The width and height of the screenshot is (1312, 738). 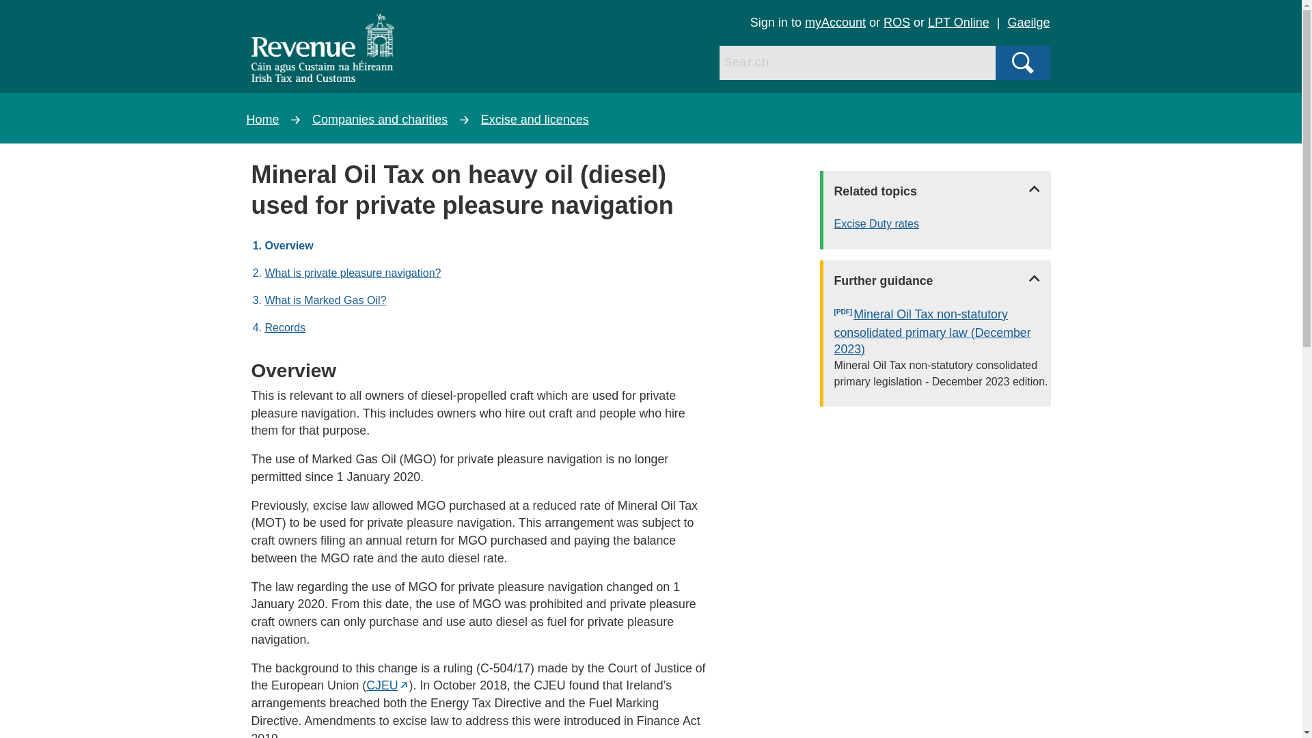 I want to click on What is Marked Gas Oil?, so click(x=325, y=300).